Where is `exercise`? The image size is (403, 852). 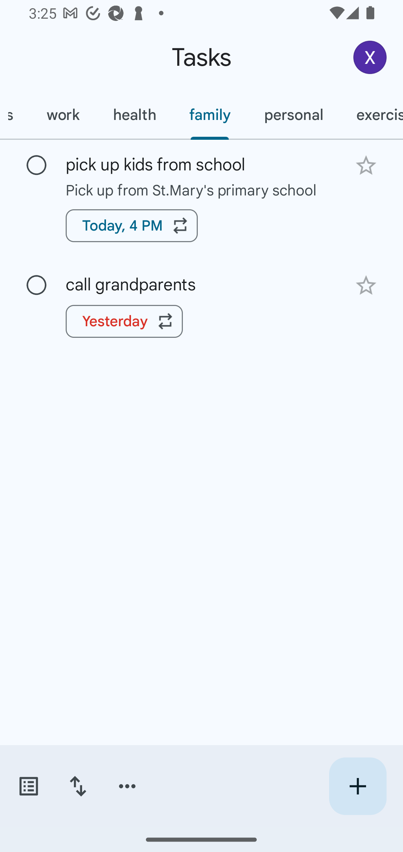
exercise is located at coordinates (371, 115).